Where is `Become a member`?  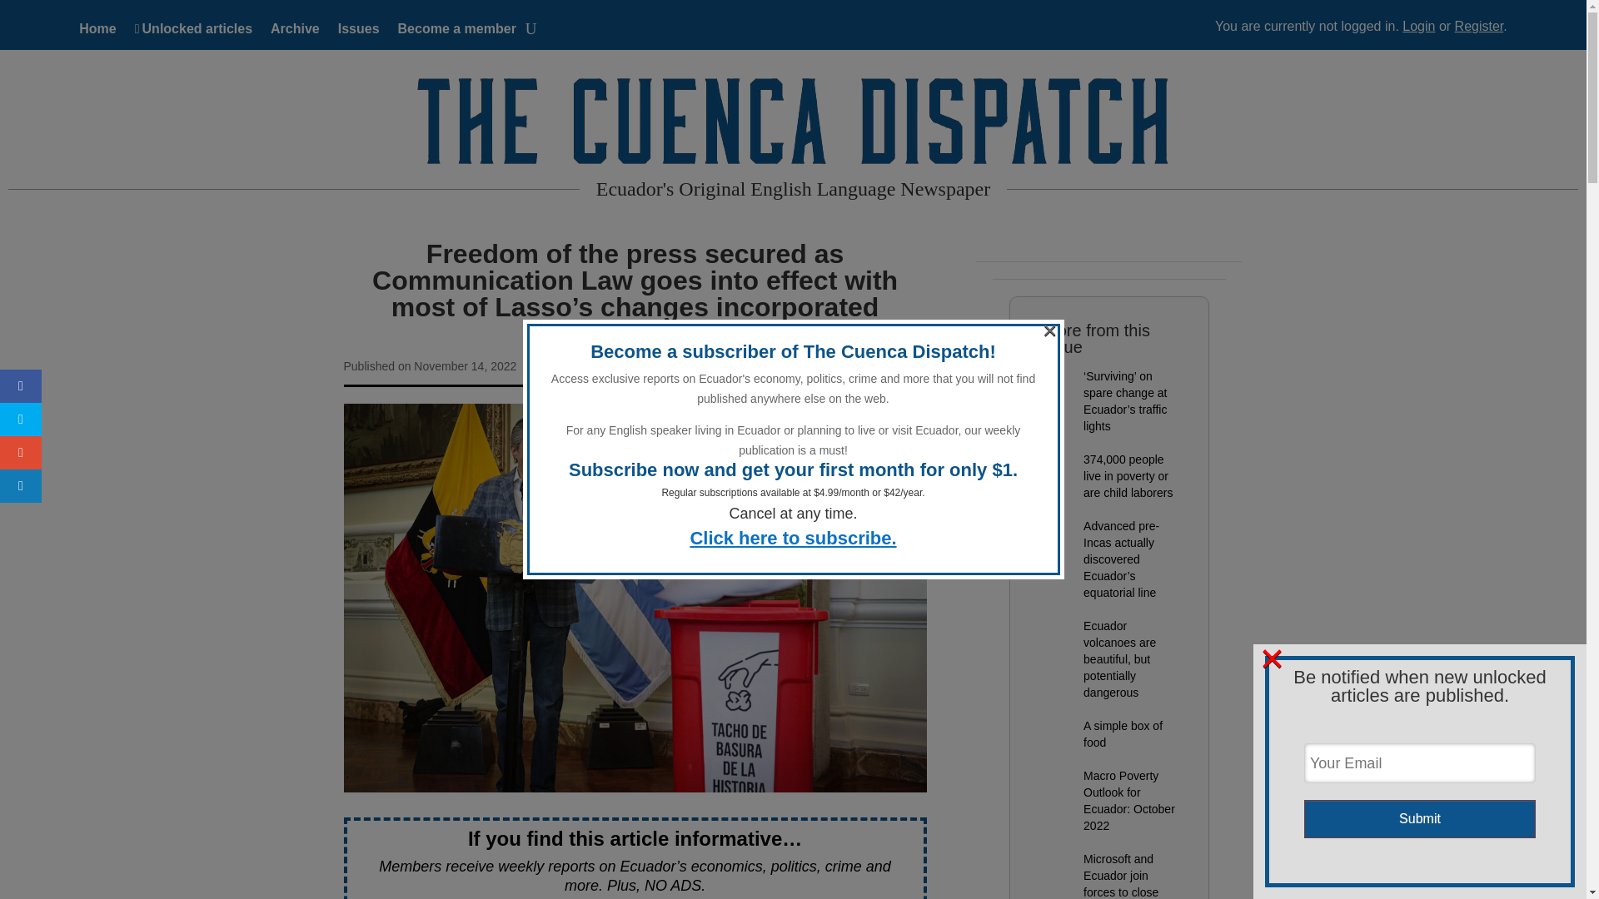 Become a member is located at coordinates (457, 32).